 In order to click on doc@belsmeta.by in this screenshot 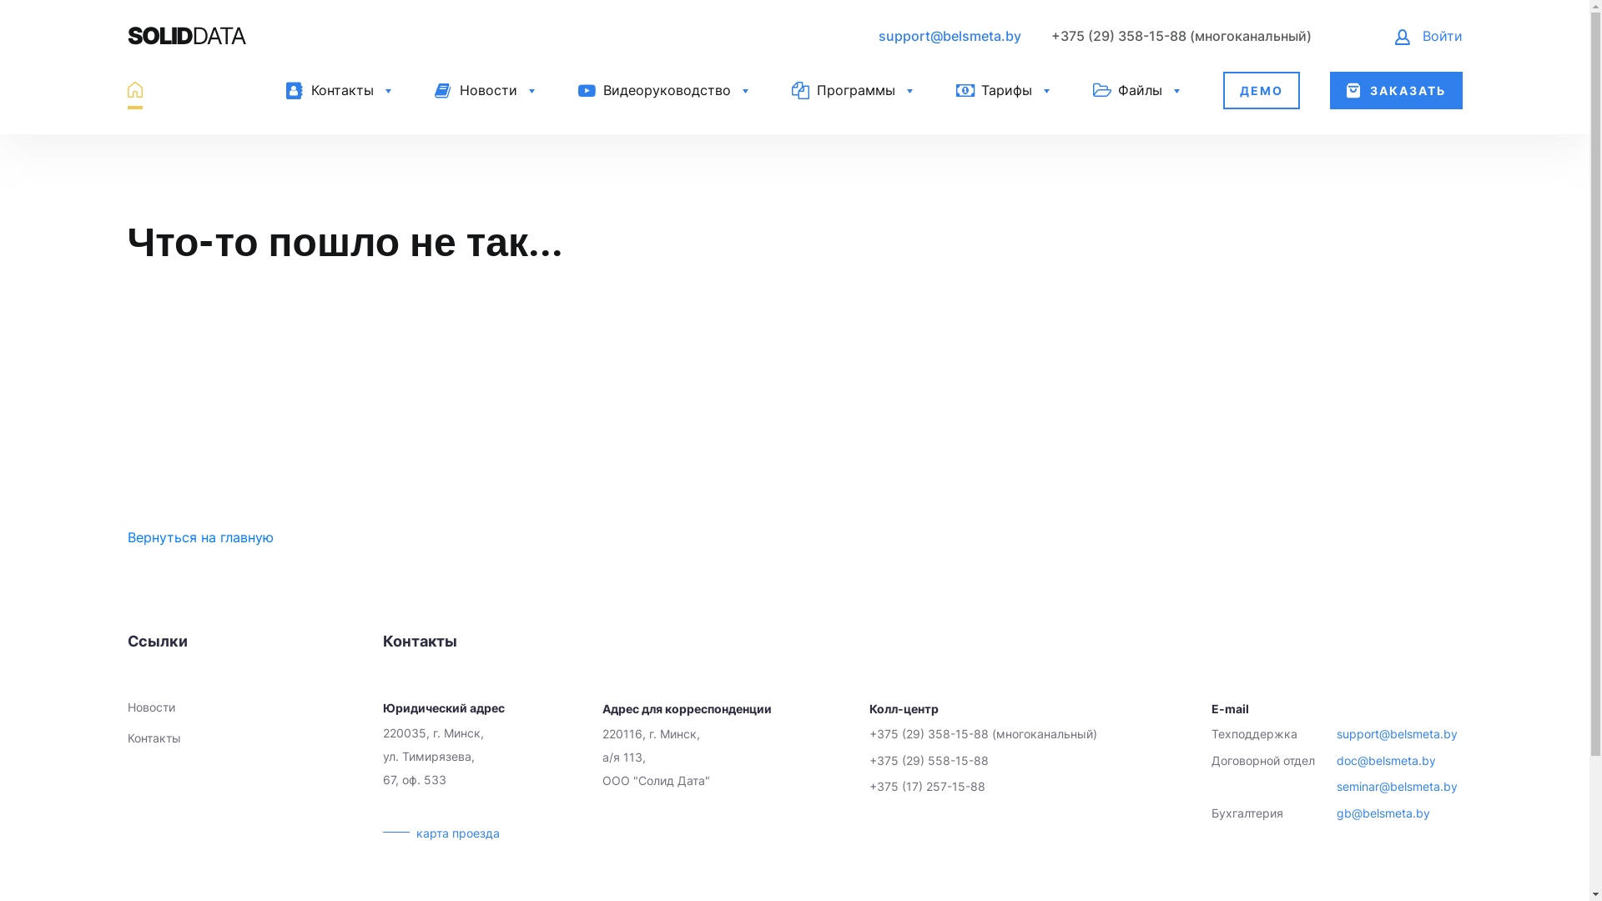, I will do `click(1399, 761)`.